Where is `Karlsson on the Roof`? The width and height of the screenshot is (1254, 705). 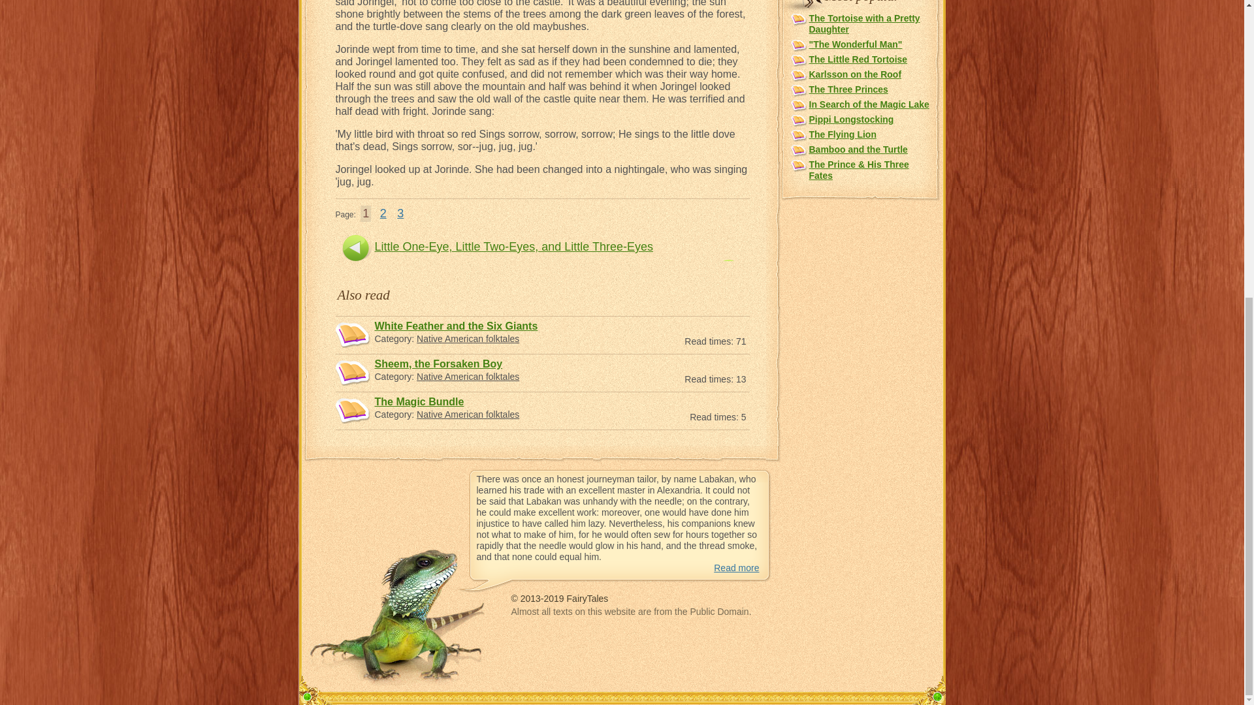
Karlsson on the Roof is located at coordinates (855, 74).